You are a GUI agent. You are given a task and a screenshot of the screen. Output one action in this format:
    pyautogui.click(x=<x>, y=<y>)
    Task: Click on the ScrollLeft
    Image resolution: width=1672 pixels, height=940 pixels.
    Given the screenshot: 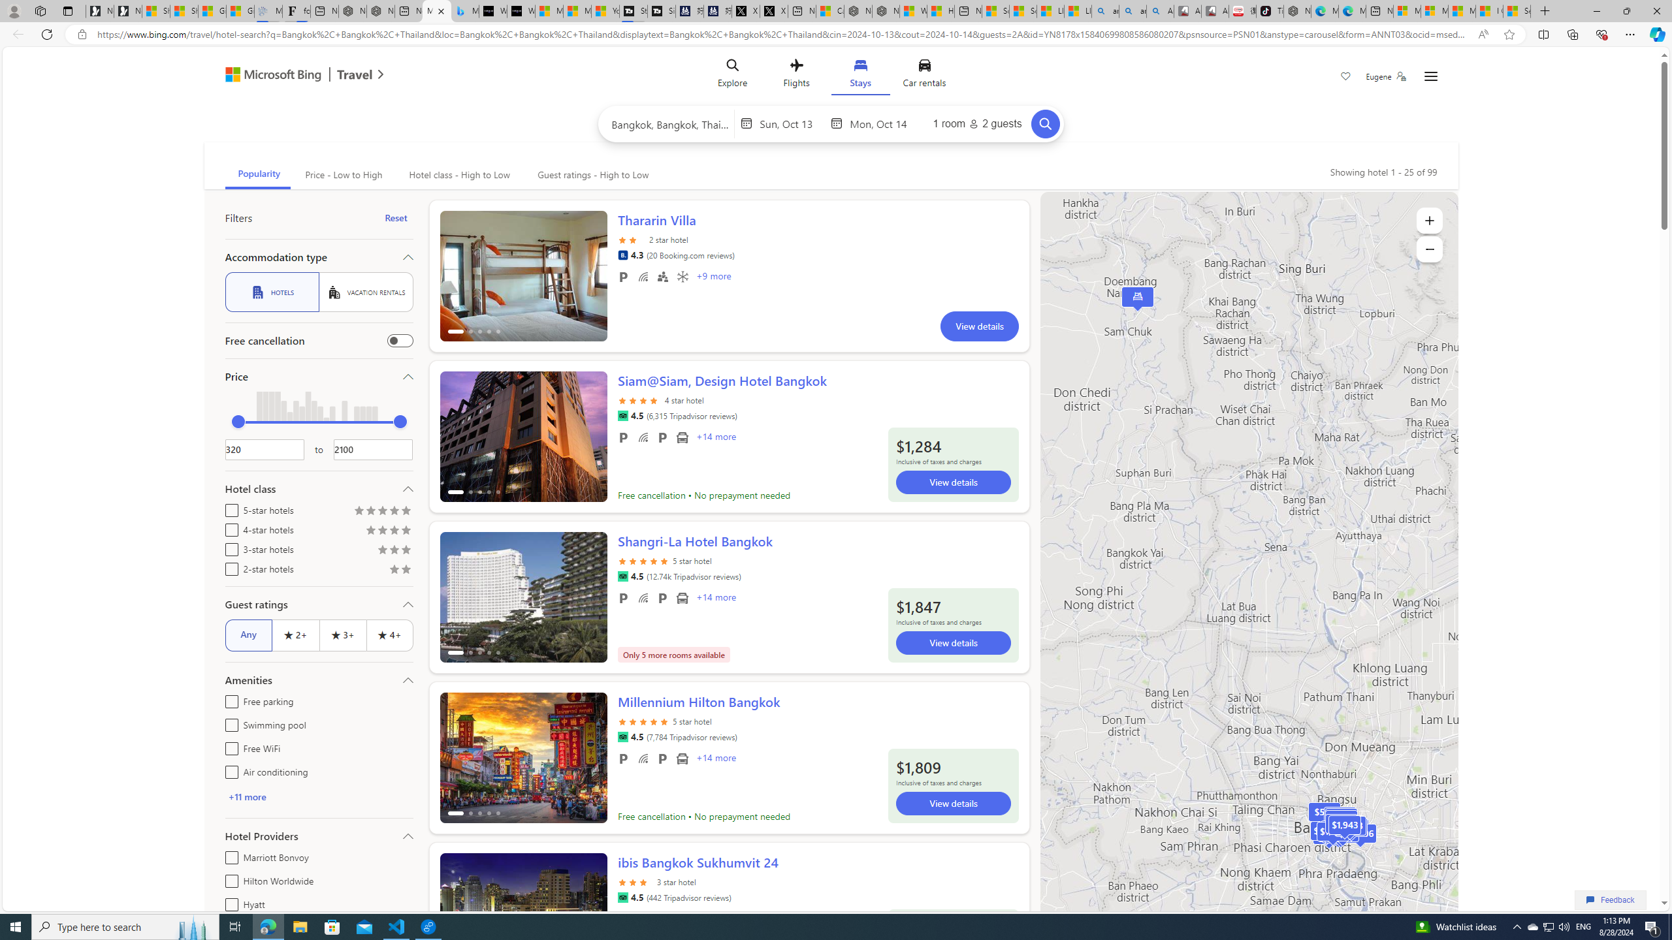 What is the action you would take?
    pyautogui.click(x=455, y=913)
    